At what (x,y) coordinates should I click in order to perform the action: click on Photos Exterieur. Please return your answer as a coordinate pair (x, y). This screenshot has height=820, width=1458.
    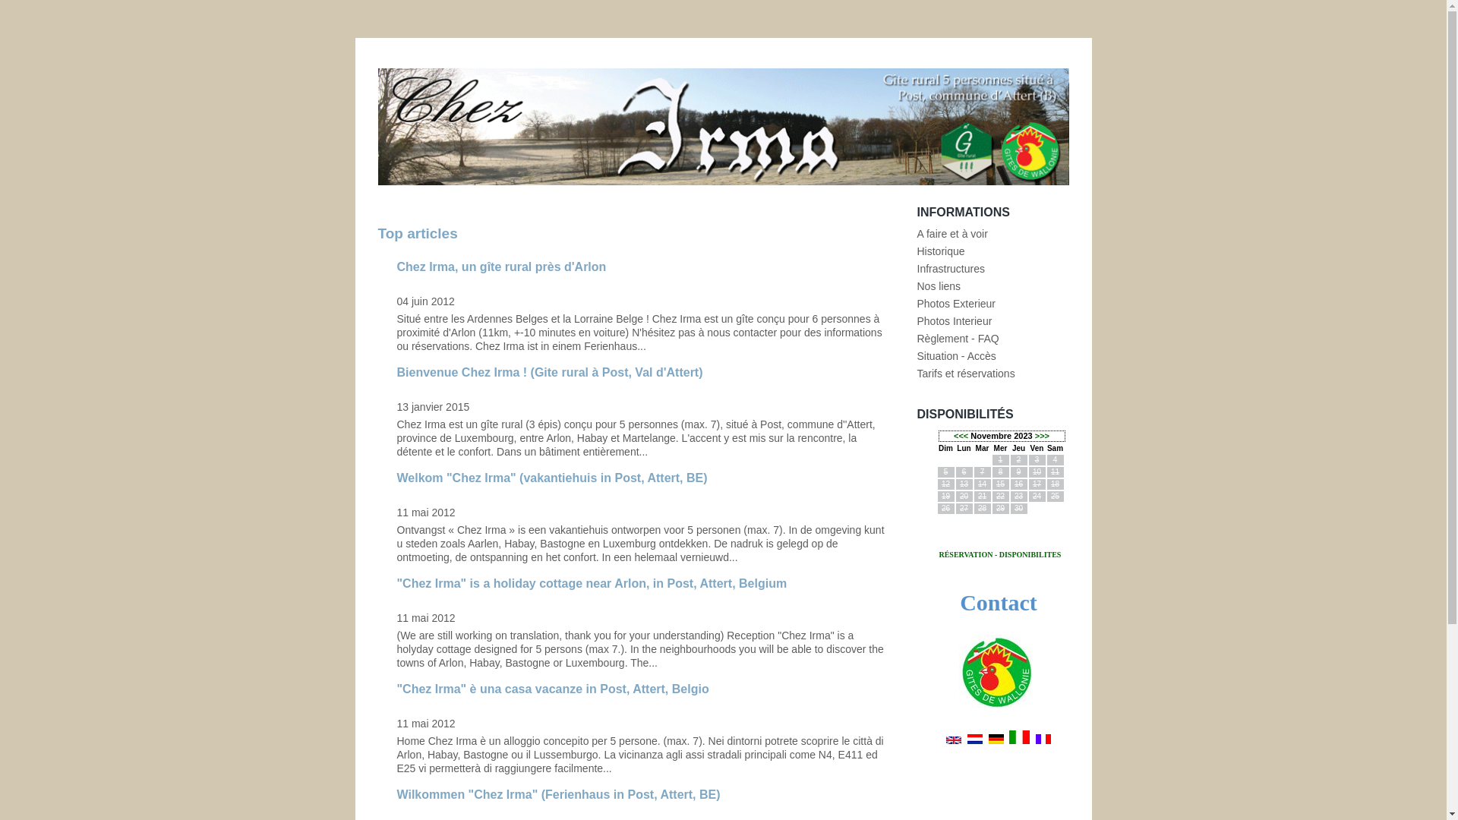
    Looking at the image, I should click on (957, 304).